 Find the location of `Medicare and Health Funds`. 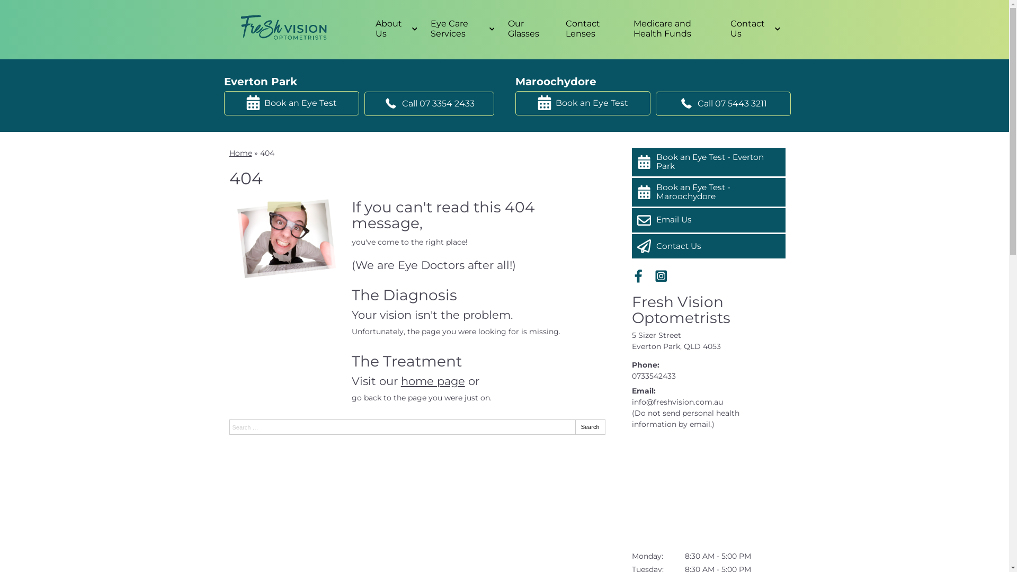

Medicare and Health Funds is located at coordinates (674, 29).